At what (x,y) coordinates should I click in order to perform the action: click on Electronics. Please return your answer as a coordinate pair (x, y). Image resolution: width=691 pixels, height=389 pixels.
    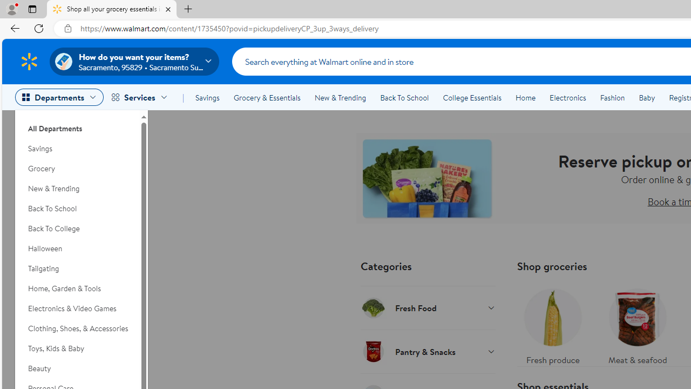
    Looking at the image, I should click on (567, 97).